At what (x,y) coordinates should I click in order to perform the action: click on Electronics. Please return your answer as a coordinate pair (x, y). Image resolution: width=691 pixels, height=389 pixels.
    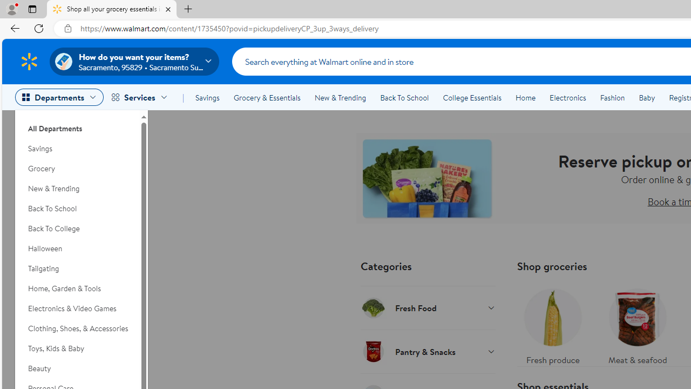
    Looking at the image, I should click on (567, 97).